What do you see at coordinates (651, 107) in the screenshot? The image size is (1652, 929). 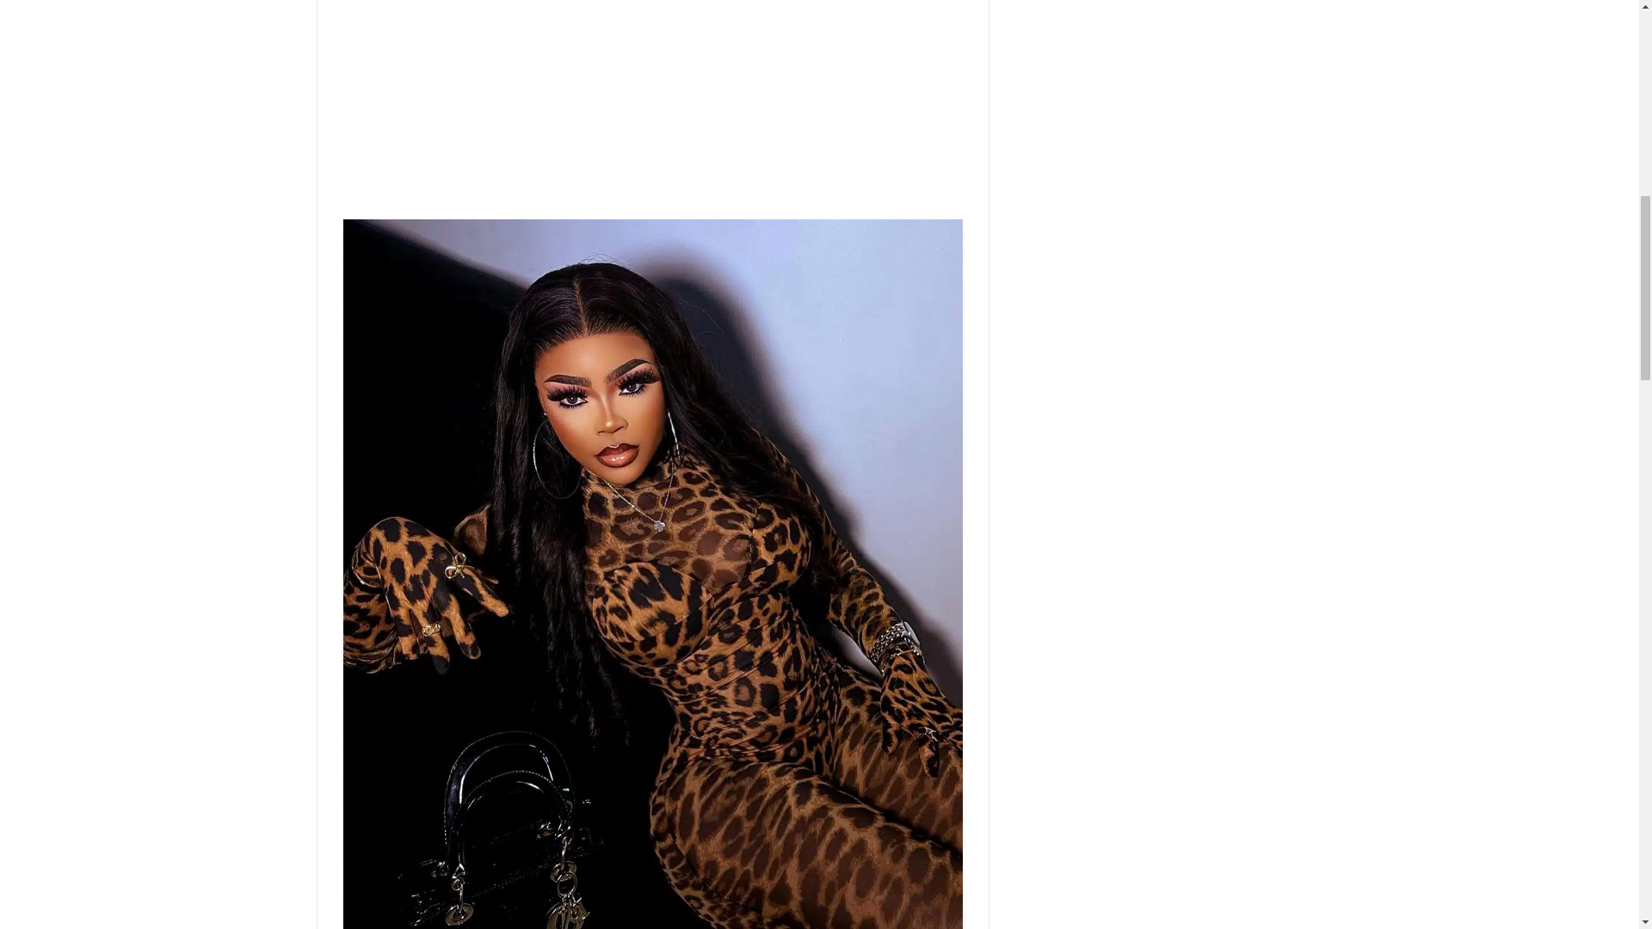 I see `Advertisement` at bounding box center [651, 107].